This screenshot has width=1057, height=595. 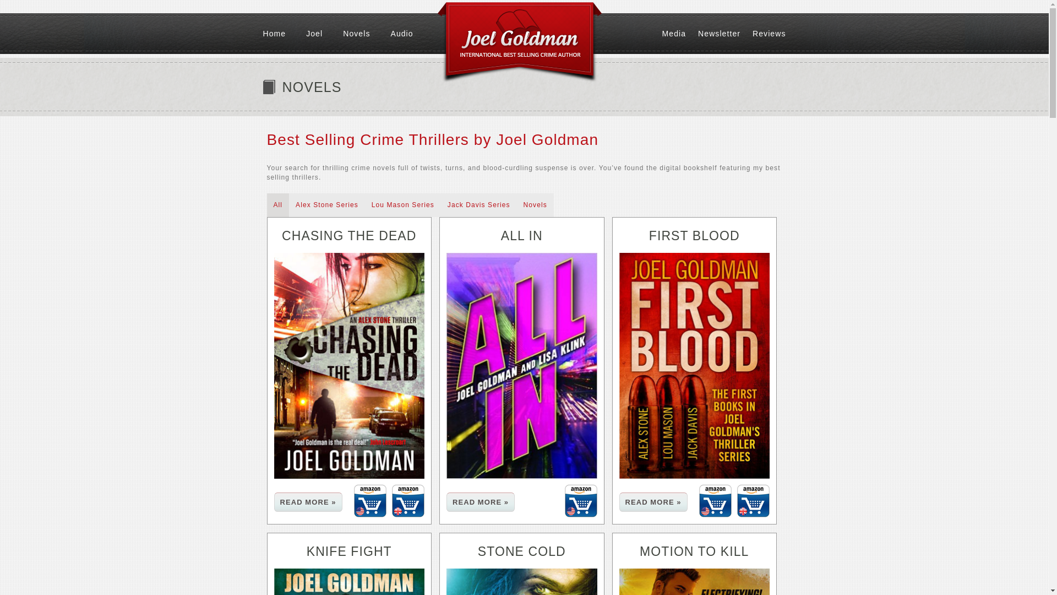 I want to click on More about First Blood, so click(x=653, y=502).